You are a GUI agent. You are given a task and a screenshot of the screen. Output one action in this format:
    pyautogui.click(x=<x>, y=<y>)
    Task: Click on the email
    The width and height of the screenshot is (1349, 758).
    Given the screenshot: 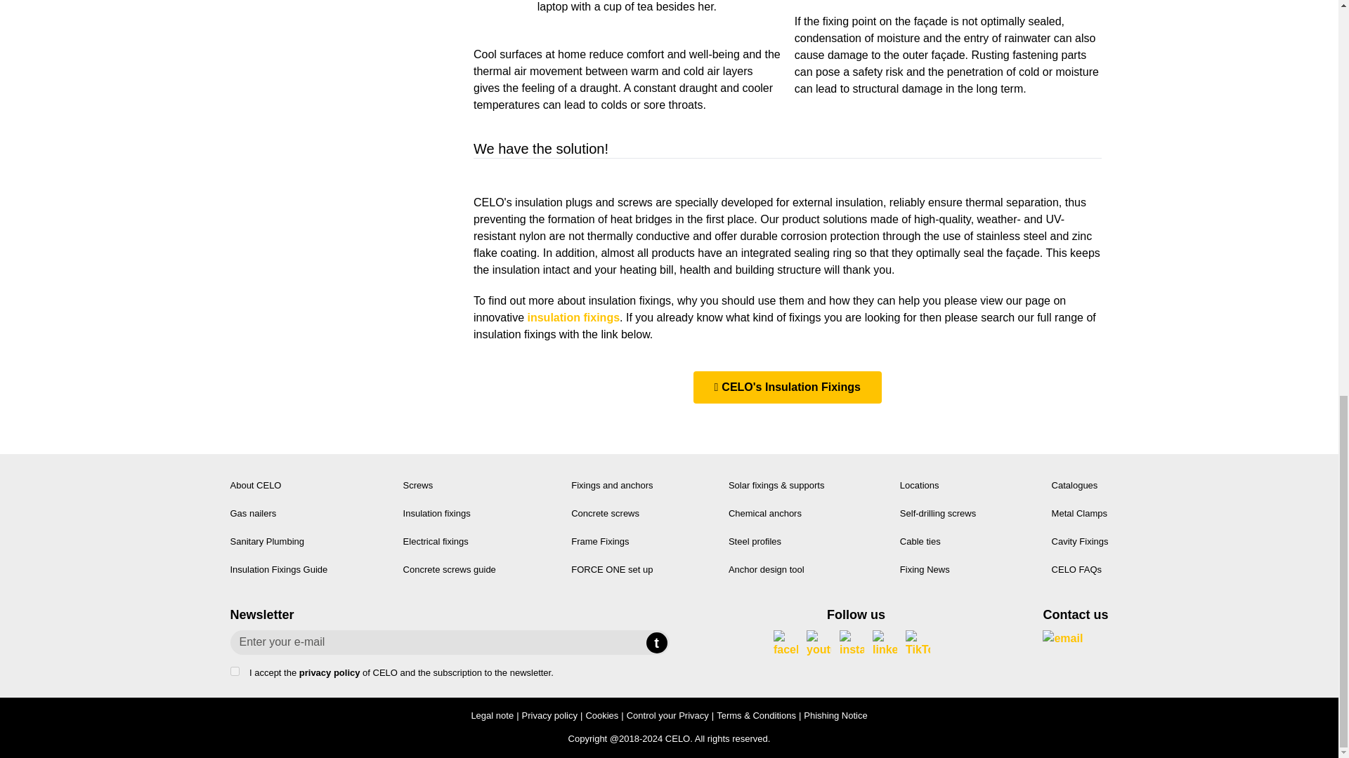 What is the action you would take?
    pyautogui.click(x=1074, y=639)
    